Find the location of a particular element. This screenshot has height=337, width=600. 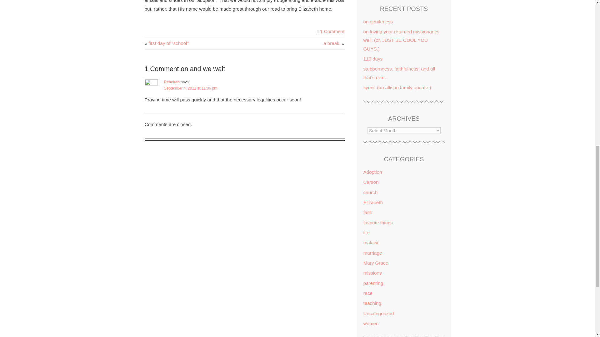

on gentleness is located at coordinates (378, 21).